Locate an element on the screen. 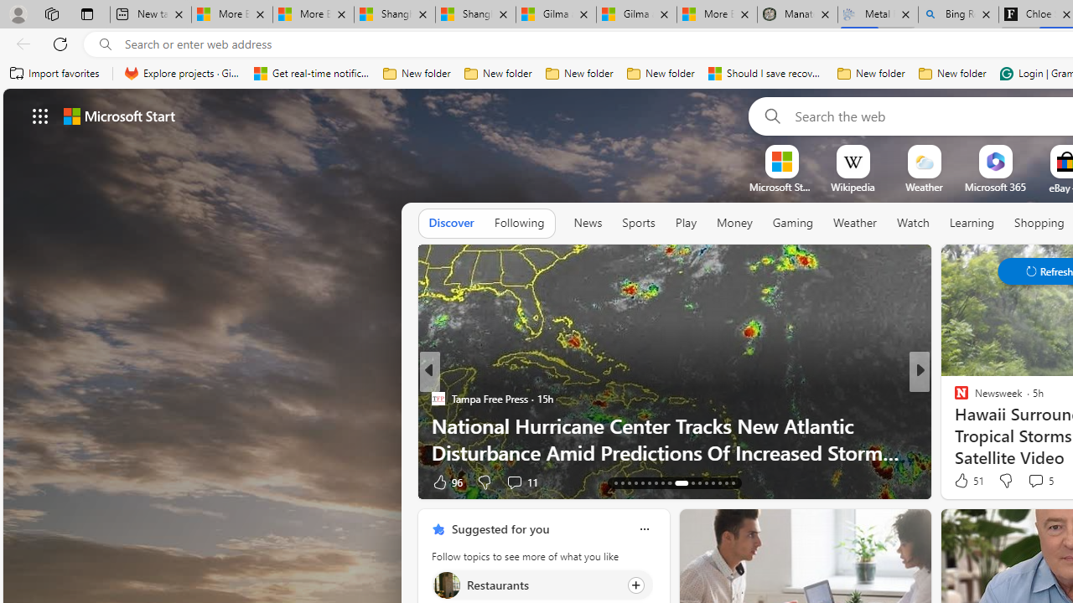 Image resolution: width=1073 pixels, height=603 pixels. Manatee Mortality Statistics | FWC is located at coordinates (797, 15).